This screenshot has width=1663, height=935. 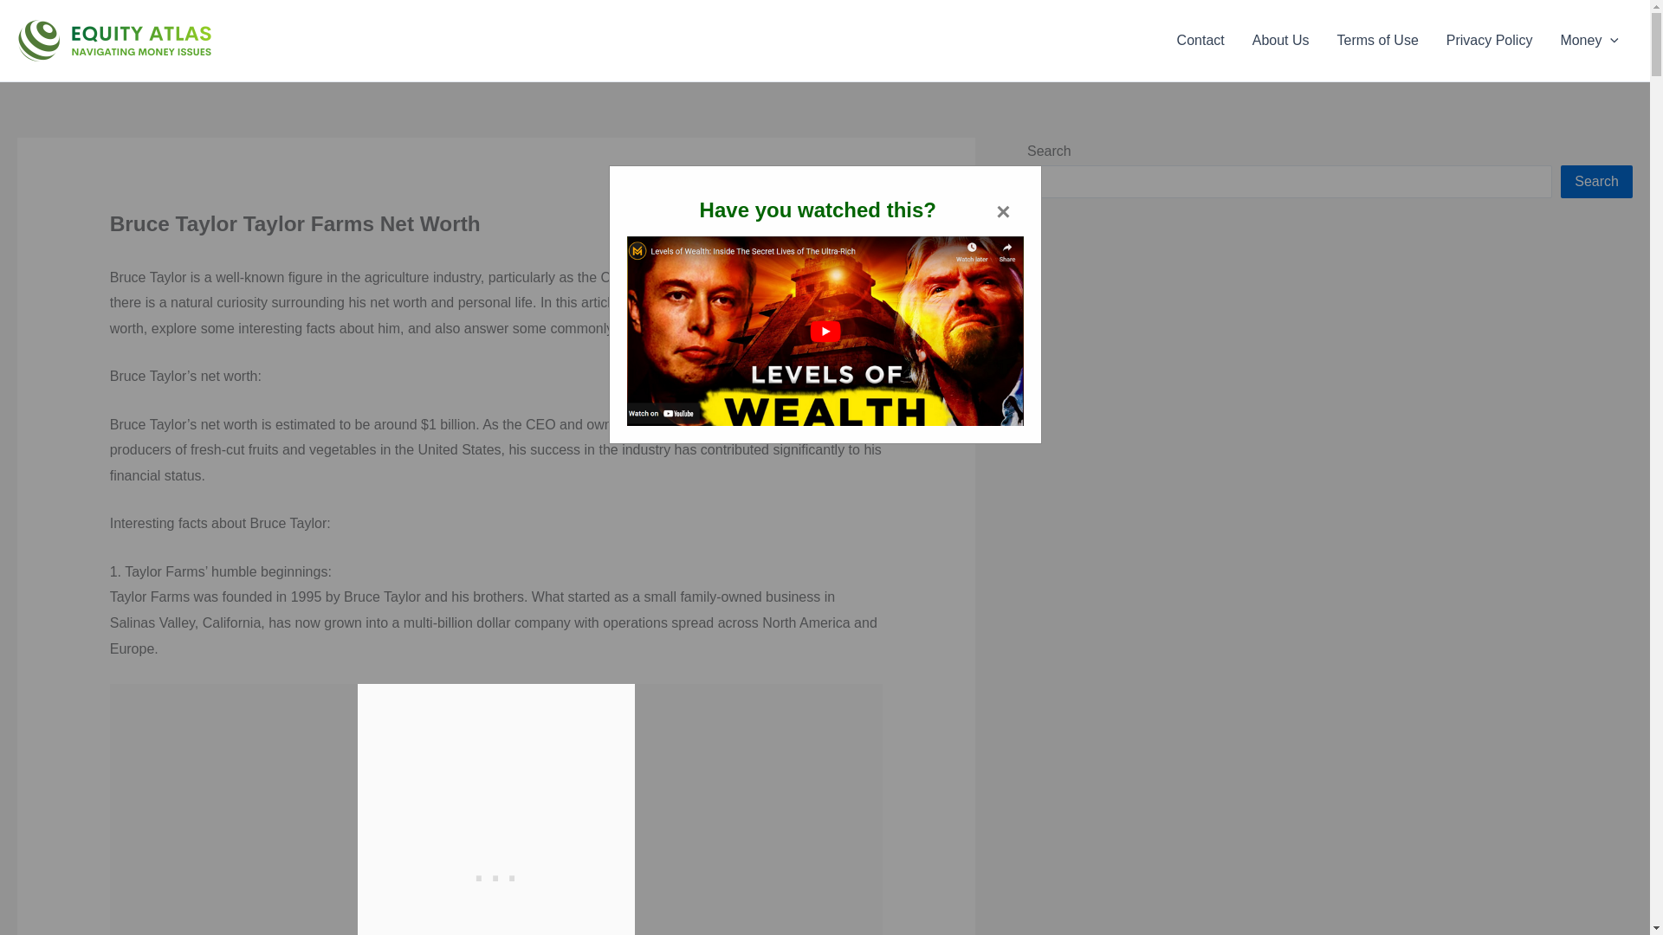 What do you see at coordinates (1589, 40) in the screenshot?
I see `Money` at bounding box center [1589, 40].